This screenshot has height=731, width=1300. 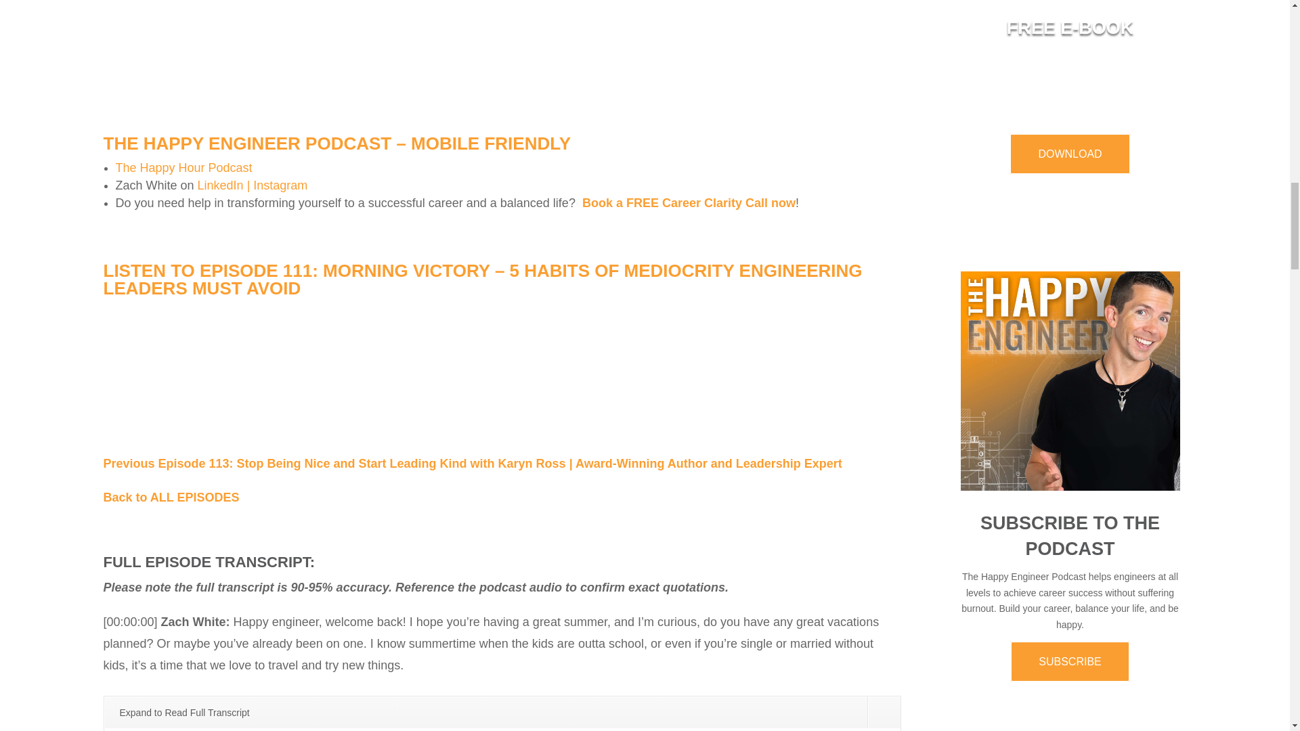 I want to click on The Happy Hour Podcast, so click(x=183, y=168).